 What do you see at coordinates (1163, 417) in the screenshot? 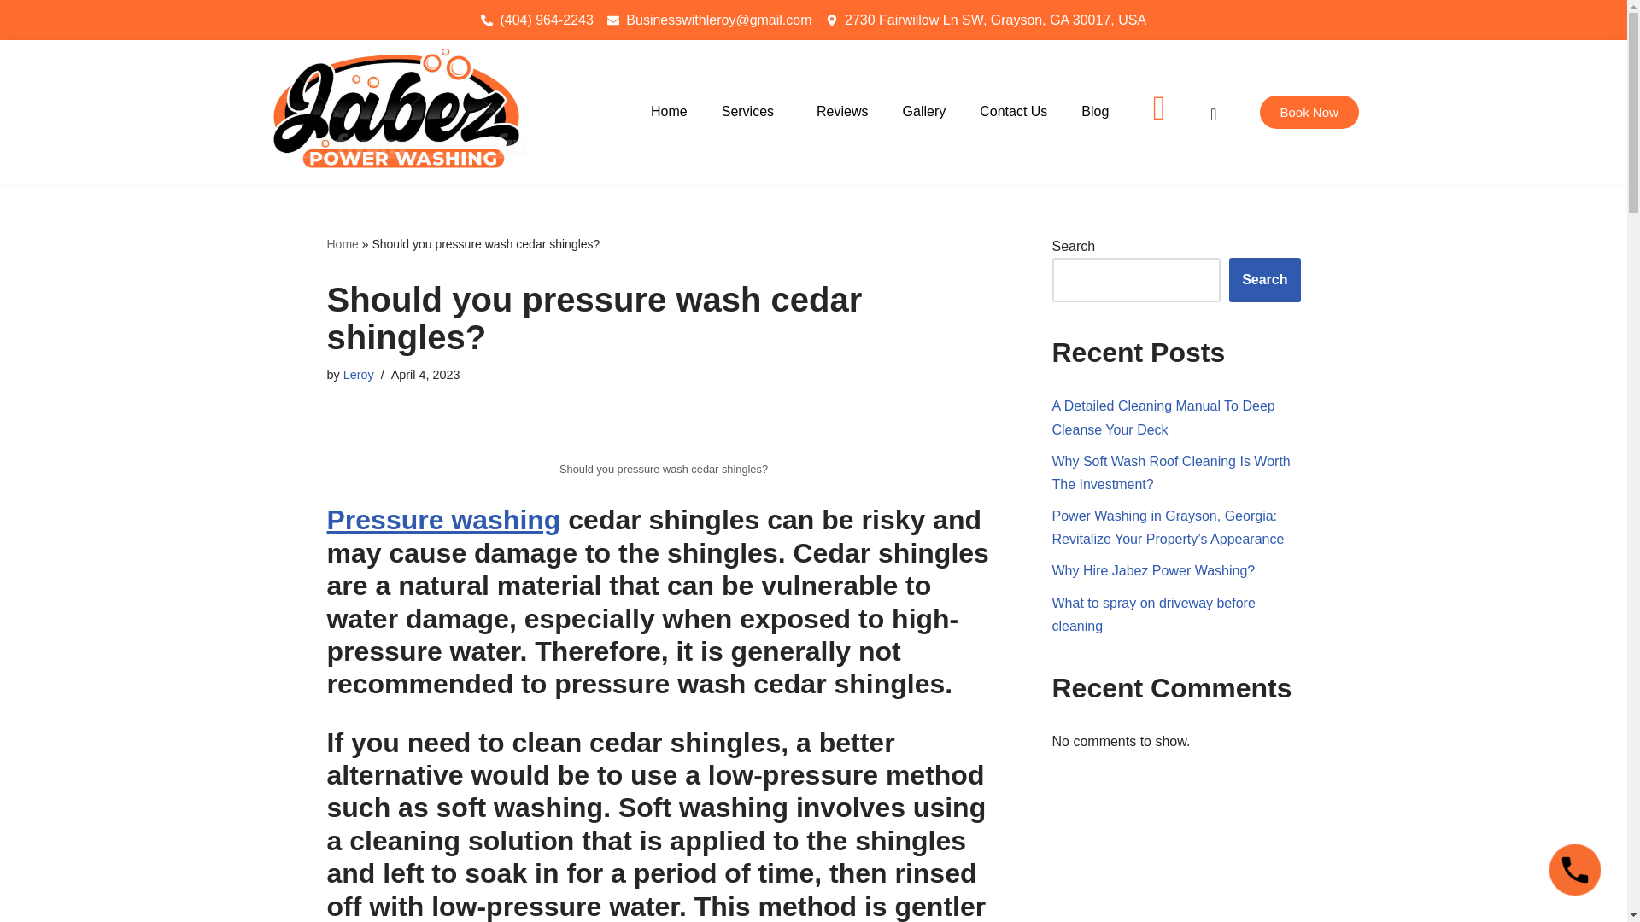
I see `A Detailed Cleaning Manual To Deep Cleanse Your Deck` at bounding box center [1163, 417].